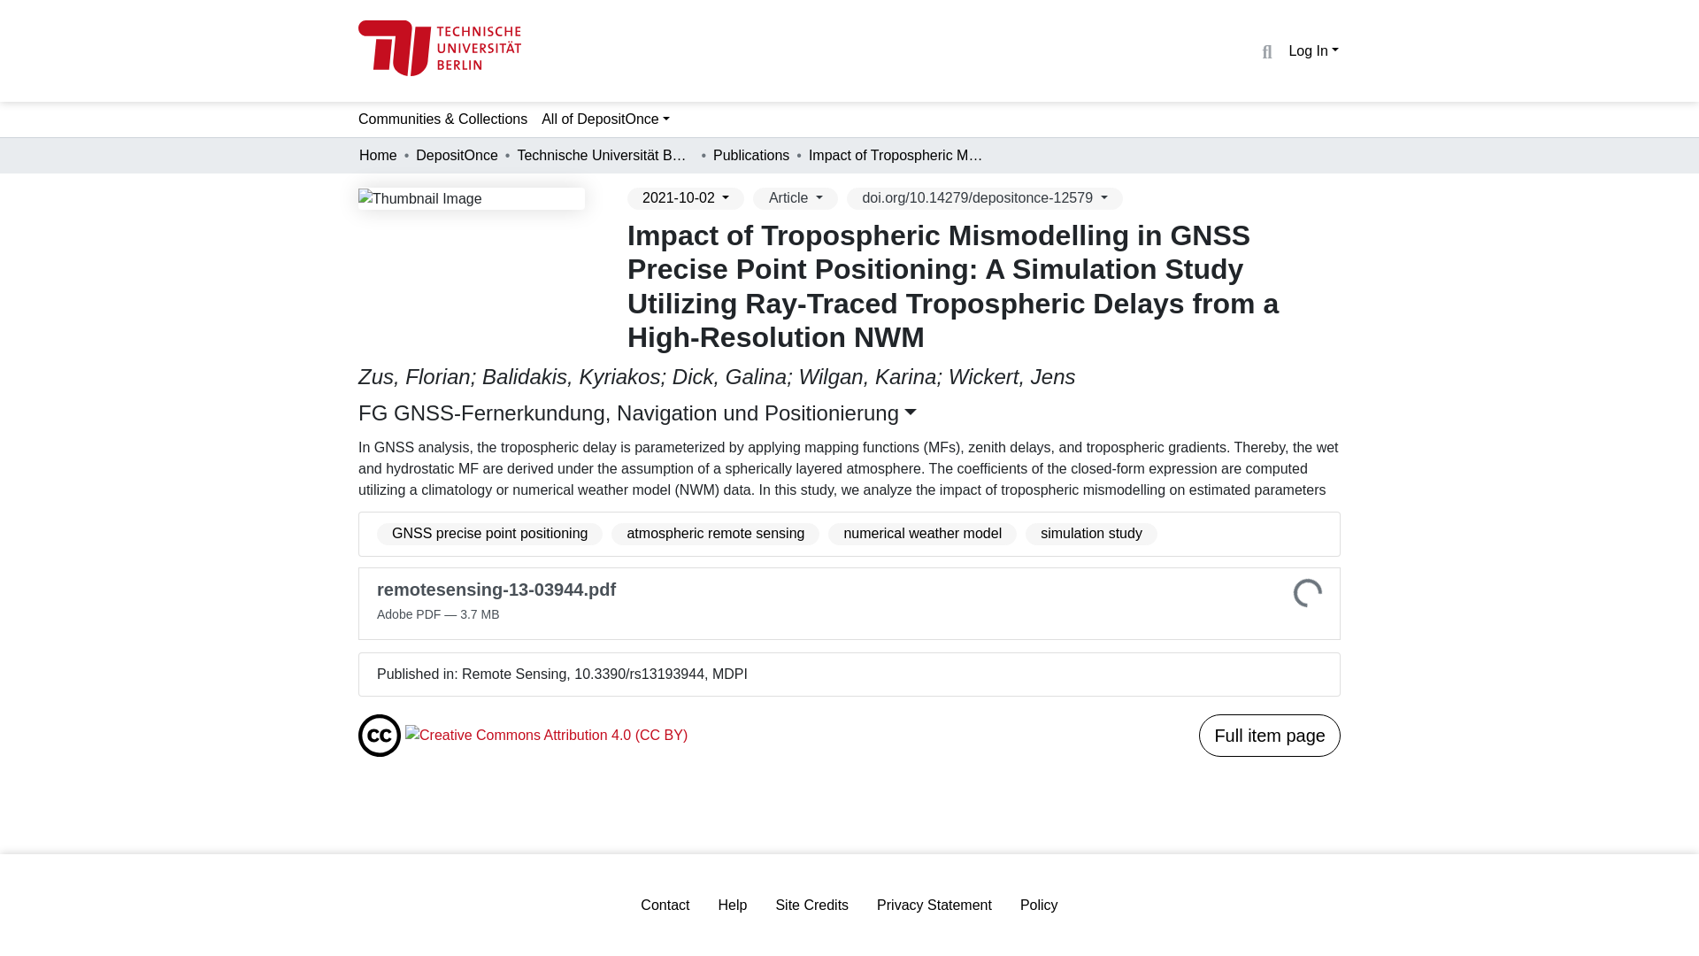 This screenshot has height=956, width=1699. What do you see at coordinates (414, 375) in the screenshot?
I see `Zus, Florian` at bounding box center [414, 375].